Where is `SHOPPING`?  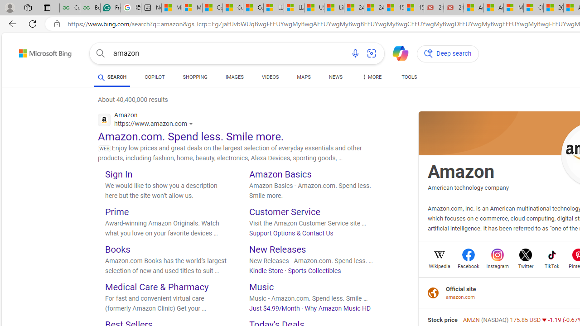 SHOPPING is located at coordinates (195, 79).